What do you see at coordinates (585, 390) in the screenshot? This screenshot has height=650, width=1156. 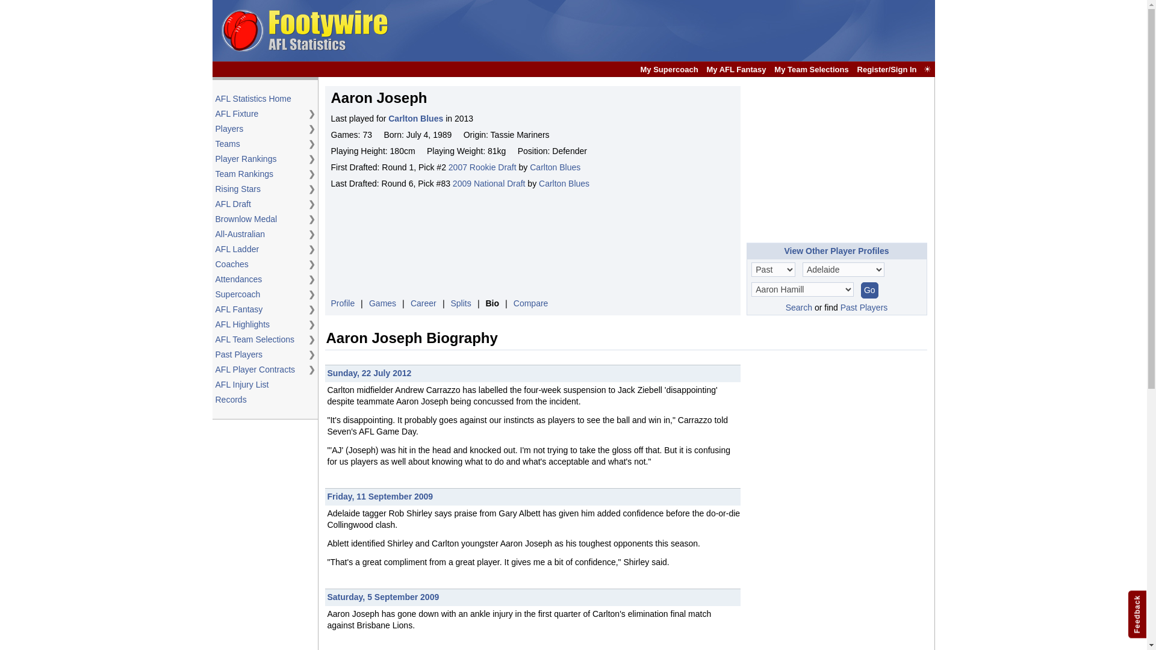 I see `suspension` at bounding box center [585, 390].